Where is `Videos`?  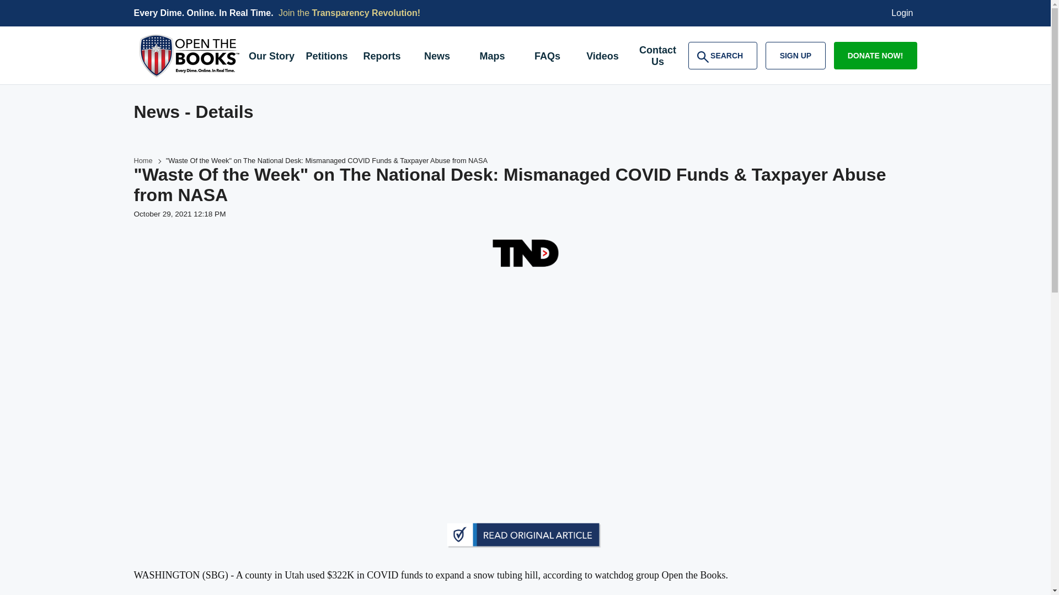
Videos is located at coordinates (723, 55).